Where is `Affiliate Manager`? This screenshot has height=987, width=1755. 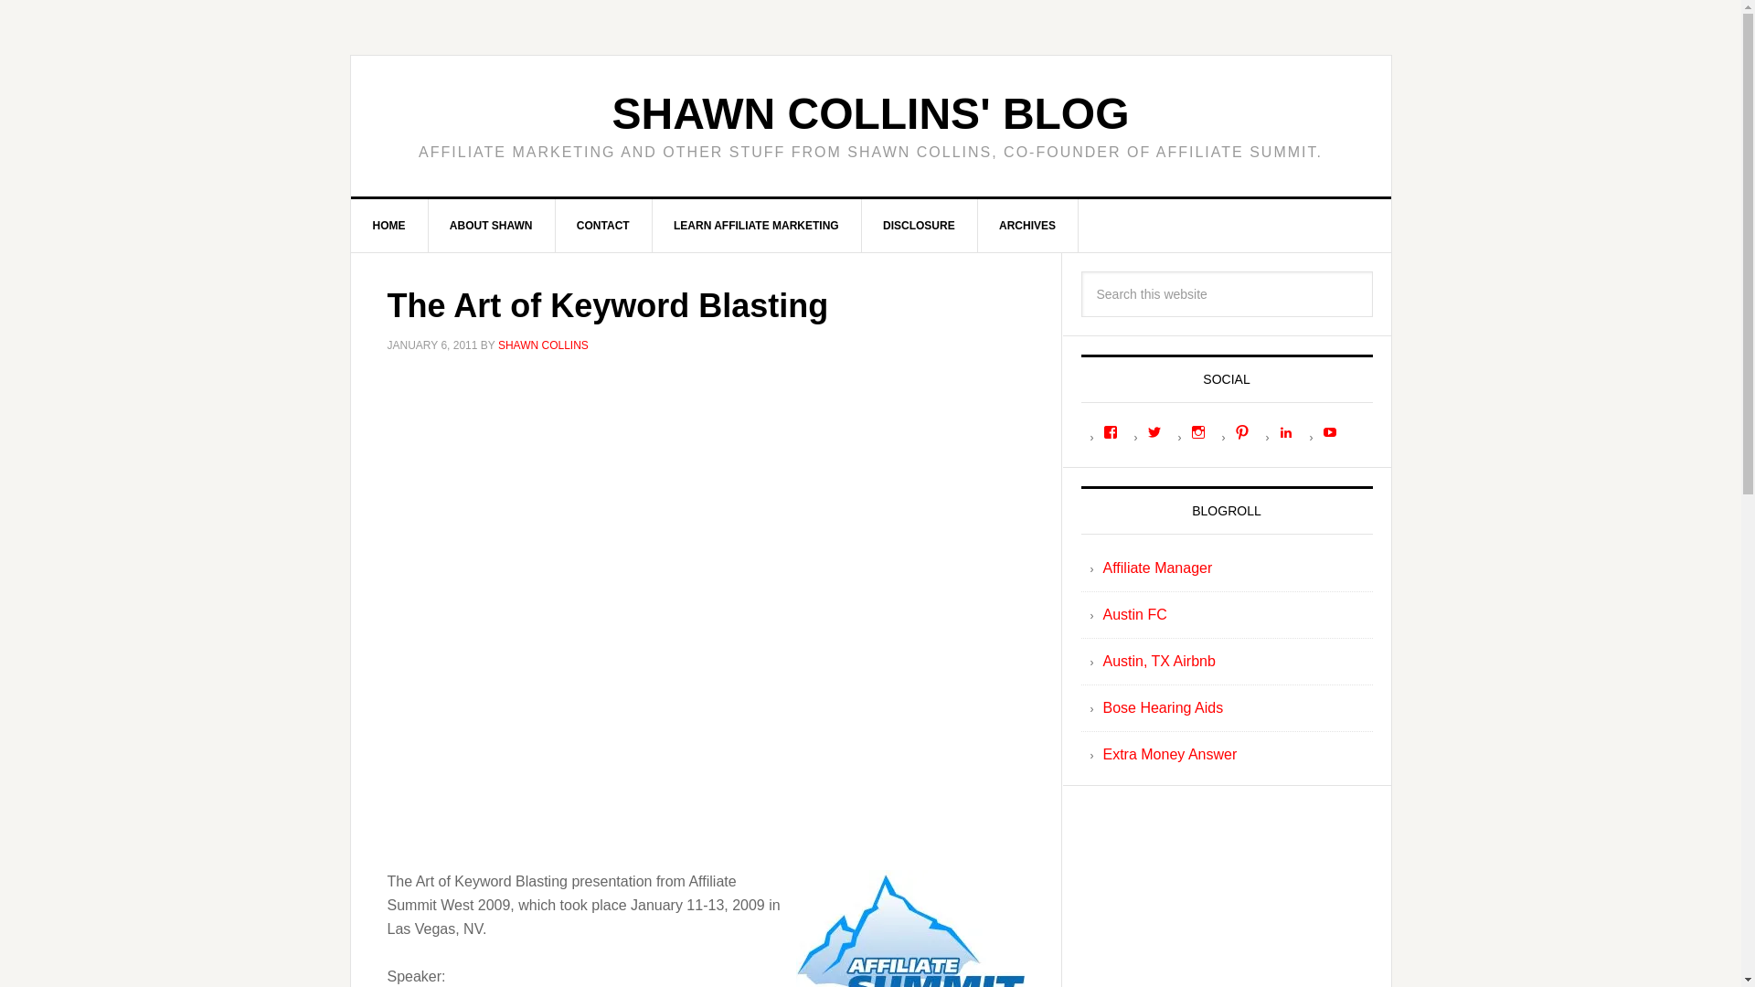
Affiliate Manager is located at coordinates (1157, 568).